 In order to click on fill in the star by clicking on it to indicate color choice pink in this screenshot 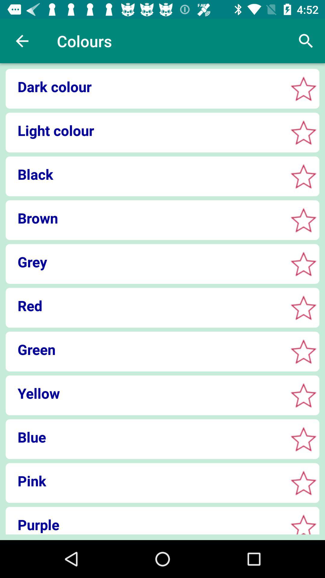, I will do `click(303, 483)`.